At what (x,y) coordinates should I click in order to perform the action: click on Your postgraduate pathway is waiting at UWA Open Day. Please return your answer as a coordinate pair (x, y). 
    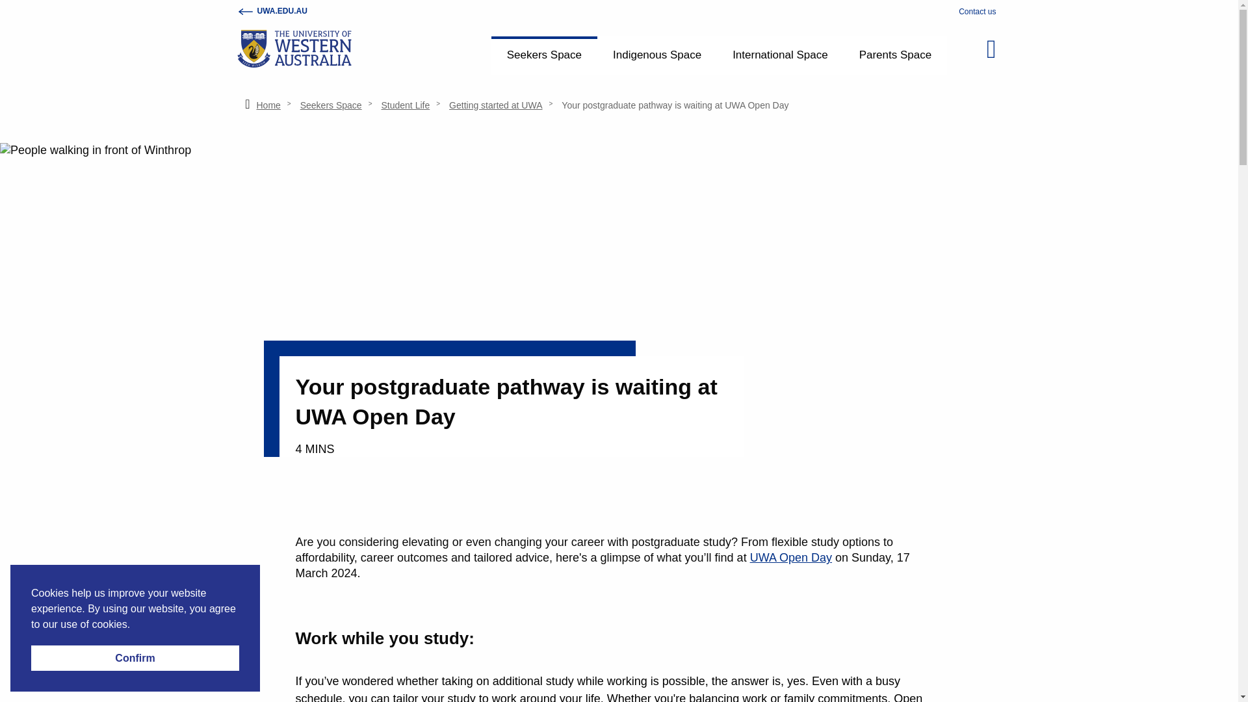
    Looking at the image, I should click on (675, 105).